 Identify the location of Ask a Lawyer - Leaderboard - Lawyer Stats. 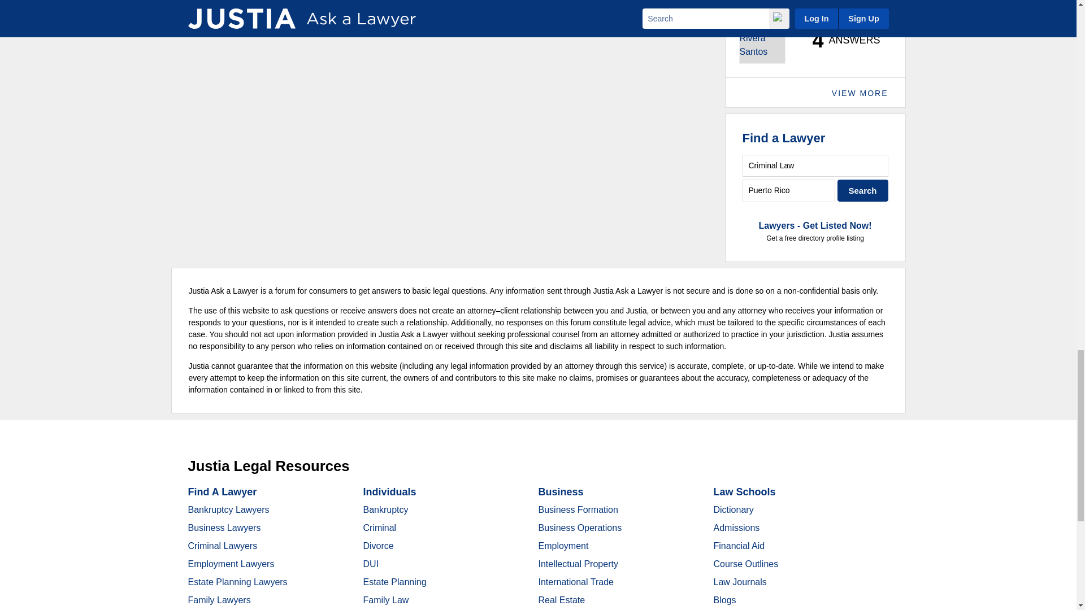
(840, 41).